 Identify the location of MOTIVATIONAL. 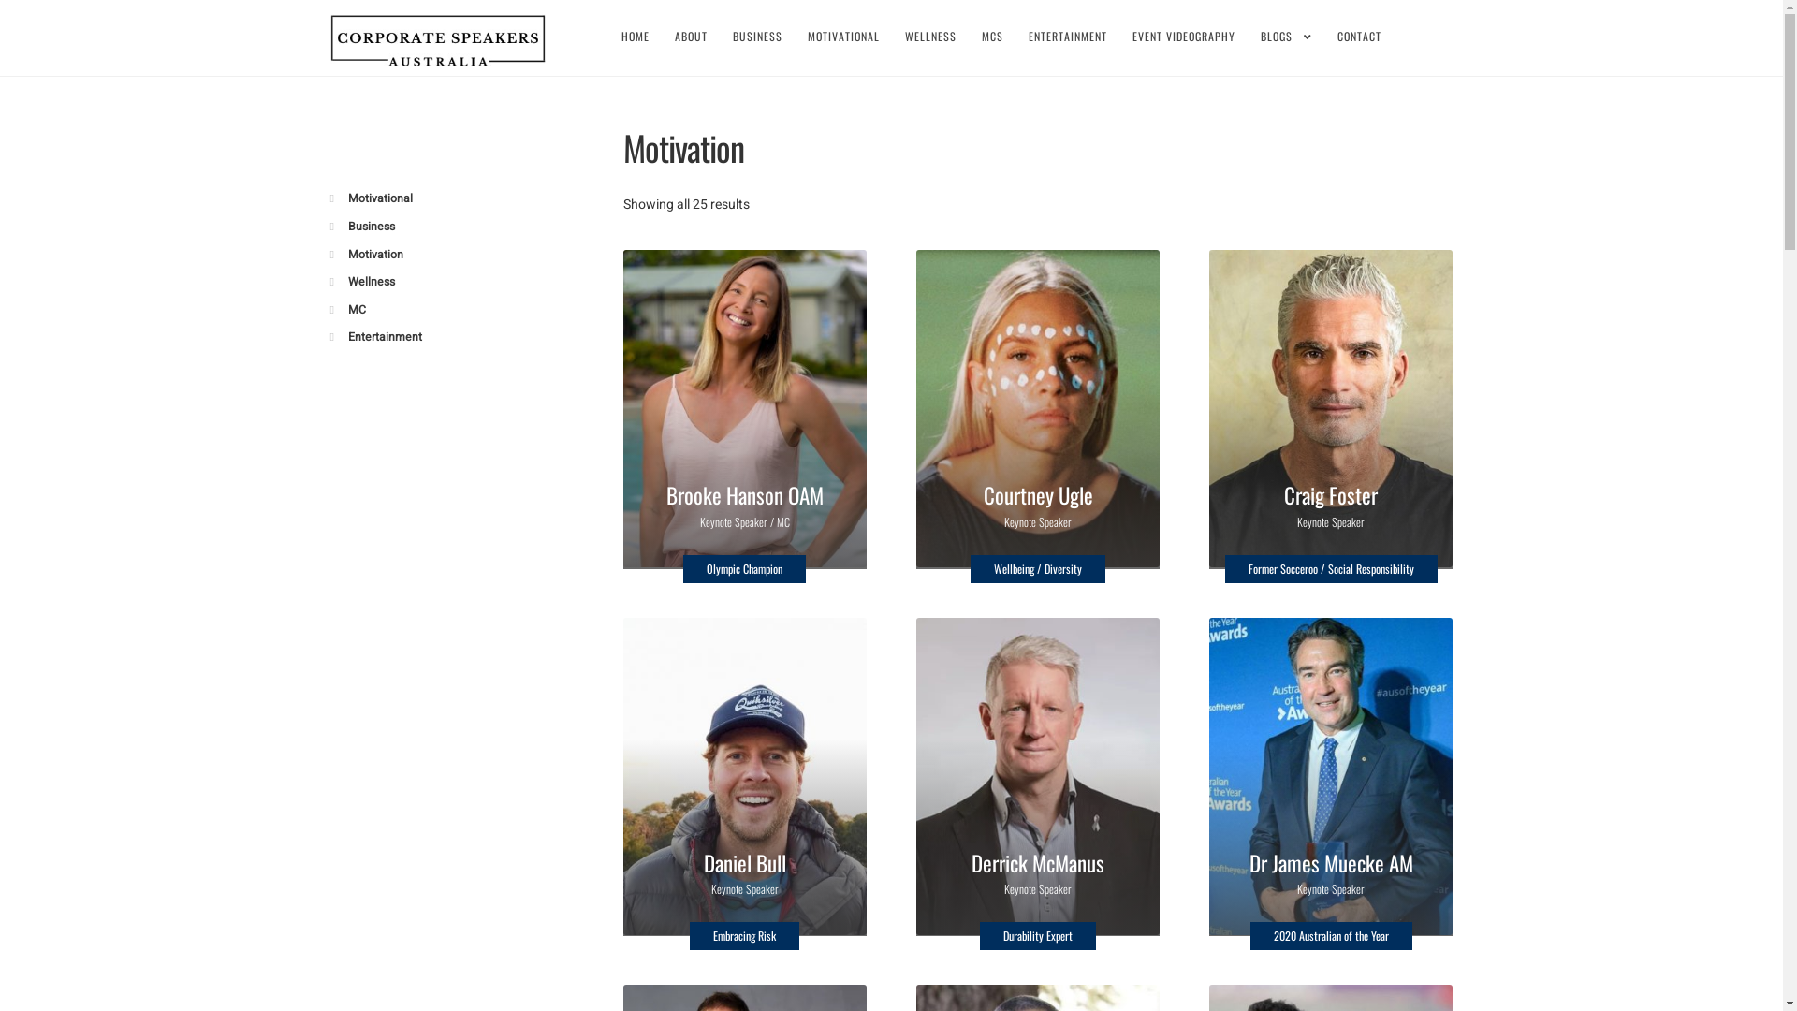
(844, 37).